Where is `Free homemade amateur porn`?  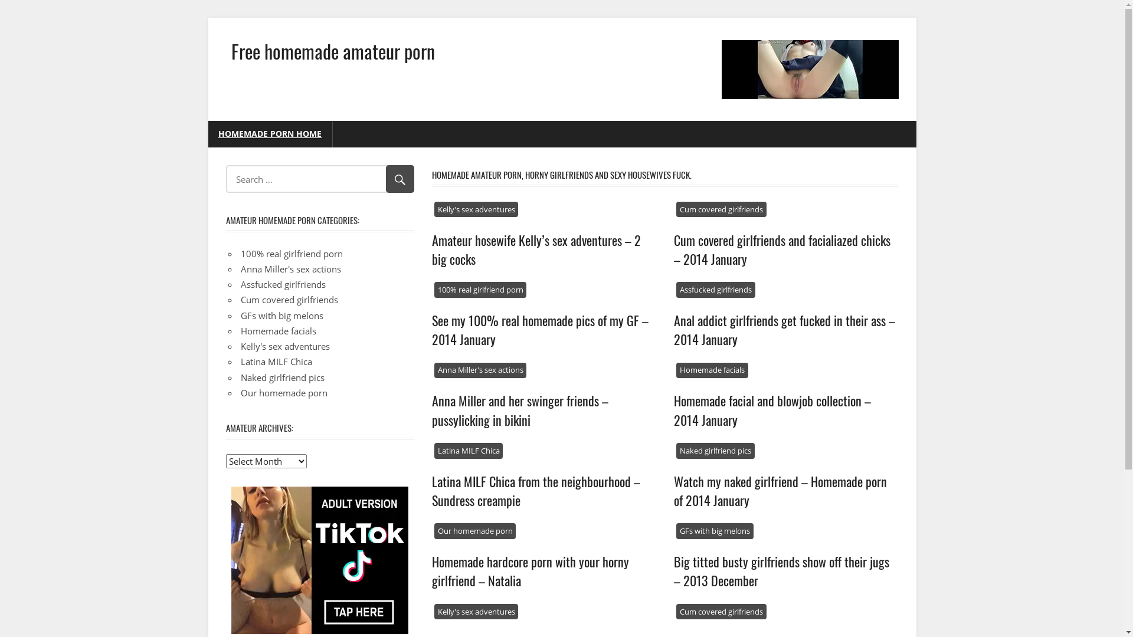
Free homemade amateur porn is located at coordinates (333, 51).